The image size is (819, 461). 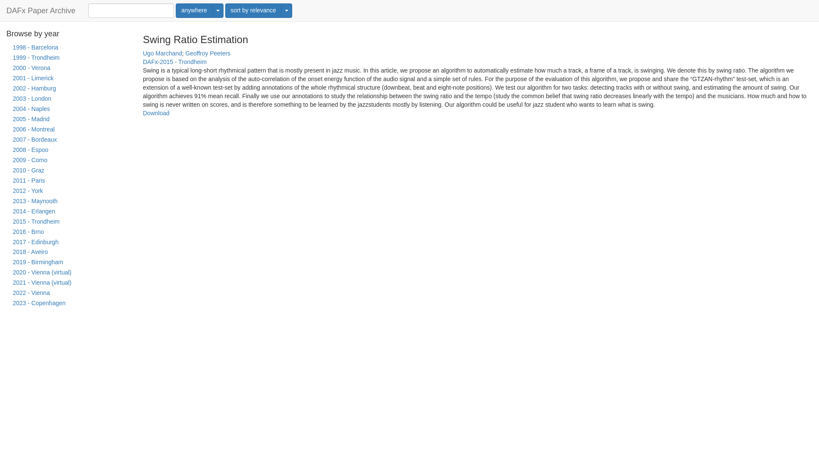 I want to click on 2010 - Graz, so click(x=68, y=170).